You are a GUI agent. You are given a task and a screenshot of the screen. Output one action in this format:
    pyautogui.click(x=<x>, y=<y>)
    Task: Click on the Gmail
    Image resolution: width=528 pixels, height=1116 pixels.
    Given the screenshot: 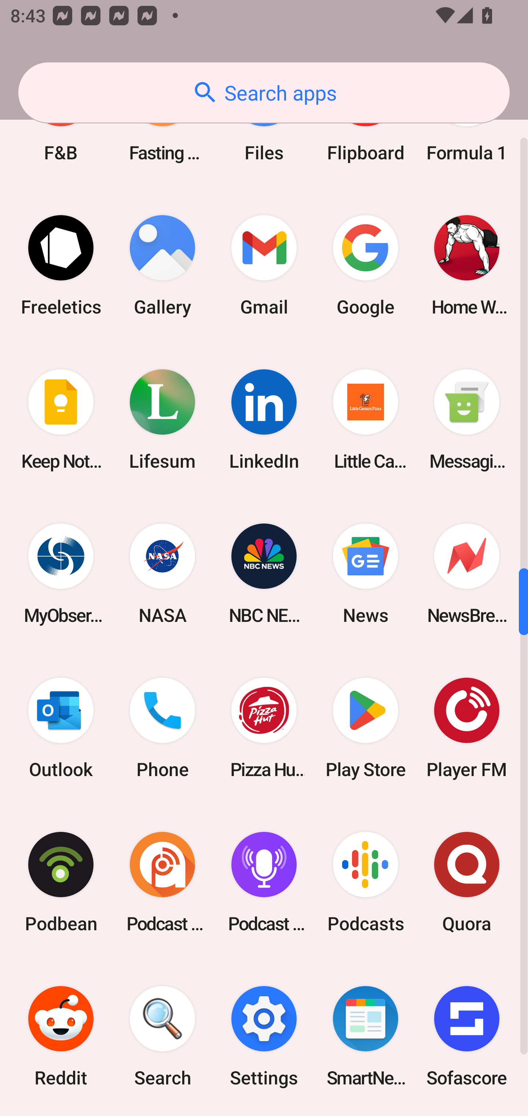 What is the action you would take?
    pyautogui.click(x=264, y=265)
    